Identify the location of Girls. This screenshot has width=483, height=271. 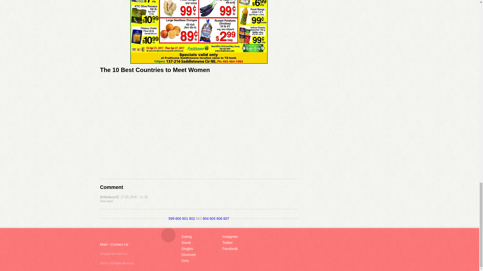
(185, 260).